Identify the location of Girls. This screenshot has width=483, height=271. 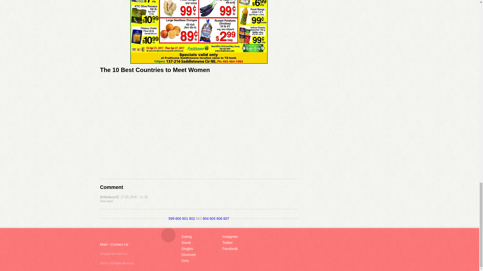
(185, 260).